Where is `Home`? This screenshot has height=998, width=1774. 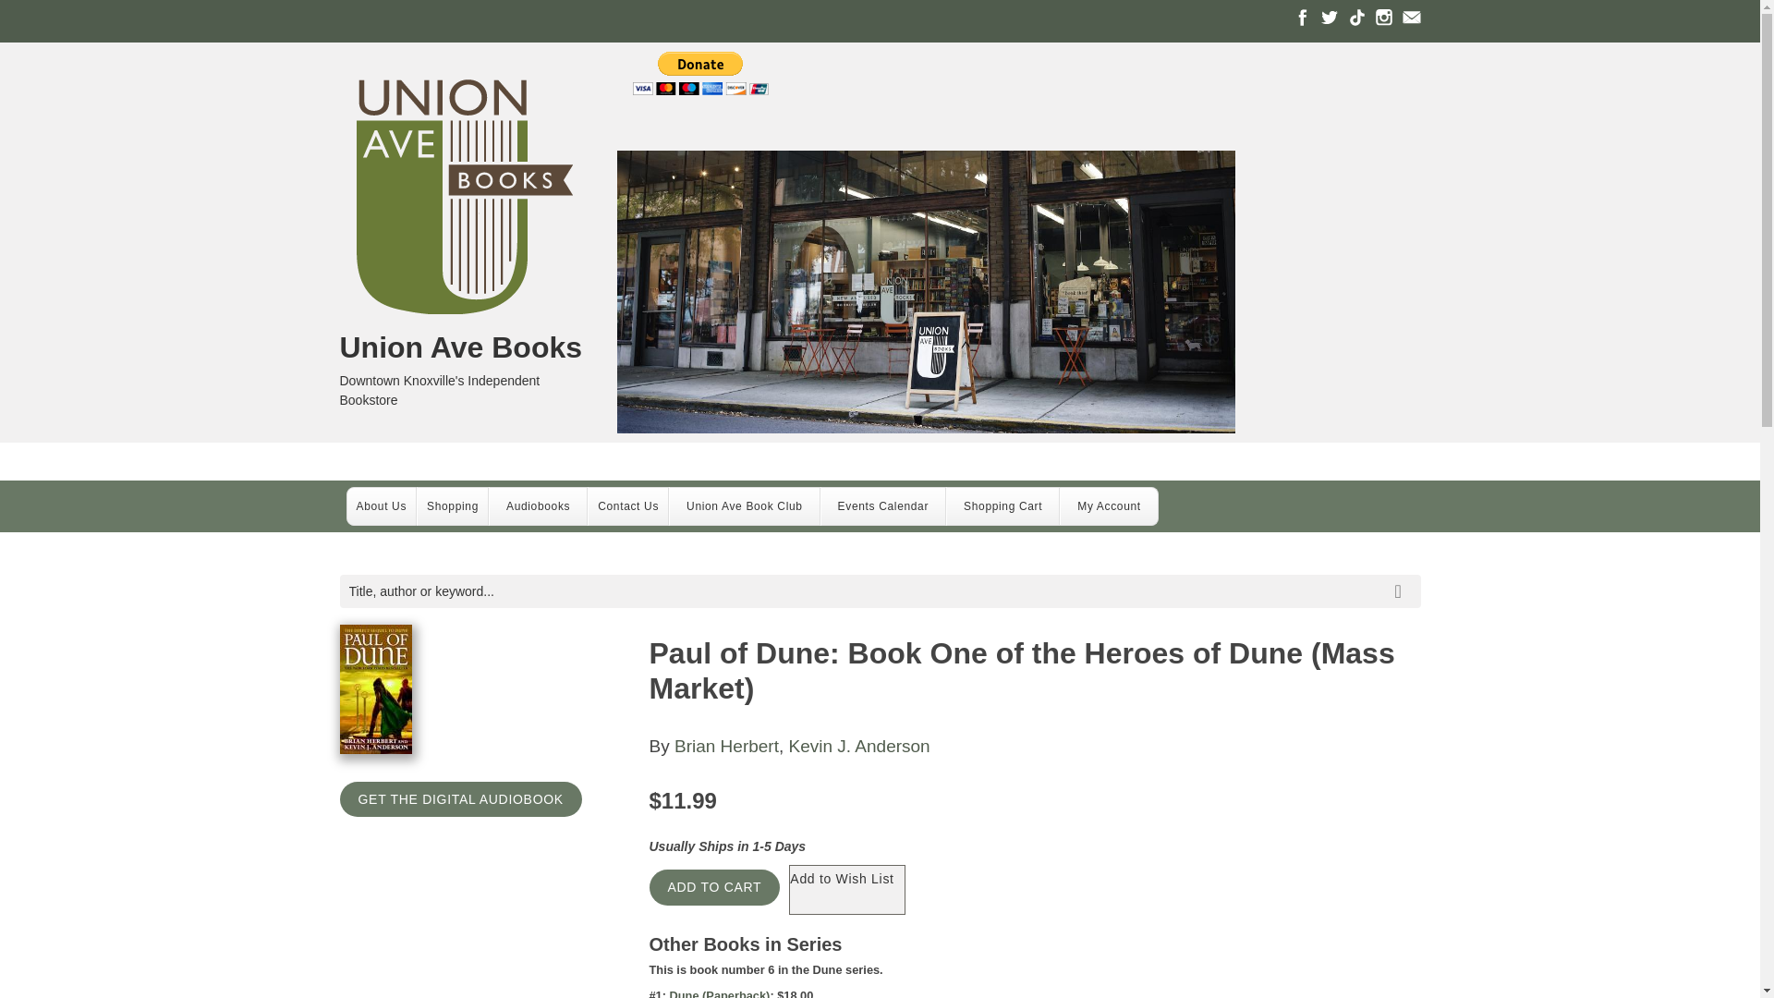 Home is located at coordinates (464, 200).